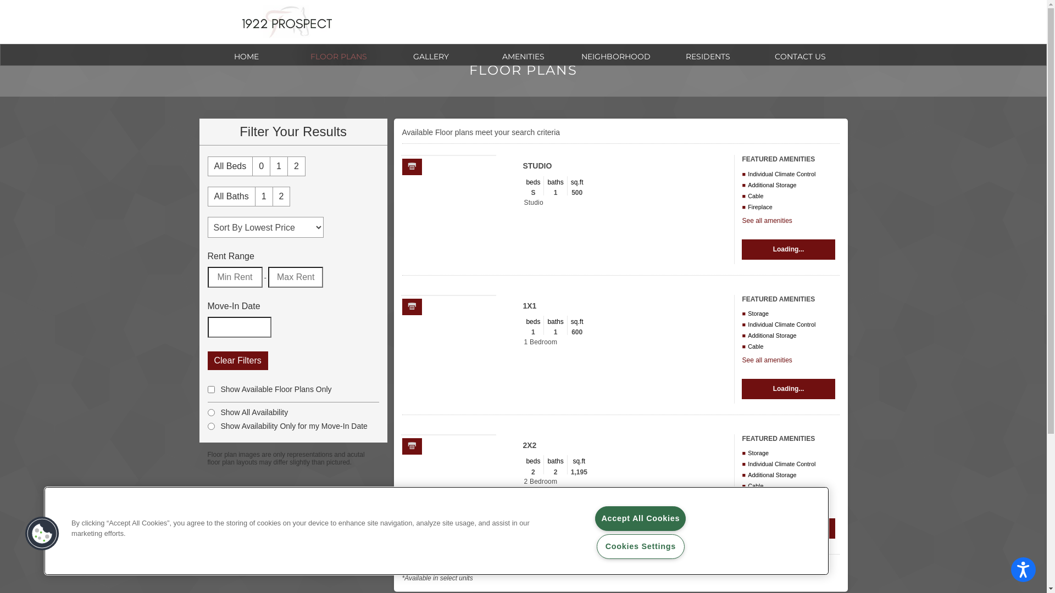 Image resolution: width=1055 pixels, height=593 pixels. Describe the element at coordinates (281, 197) in the screenshot. I see `2` at that location.